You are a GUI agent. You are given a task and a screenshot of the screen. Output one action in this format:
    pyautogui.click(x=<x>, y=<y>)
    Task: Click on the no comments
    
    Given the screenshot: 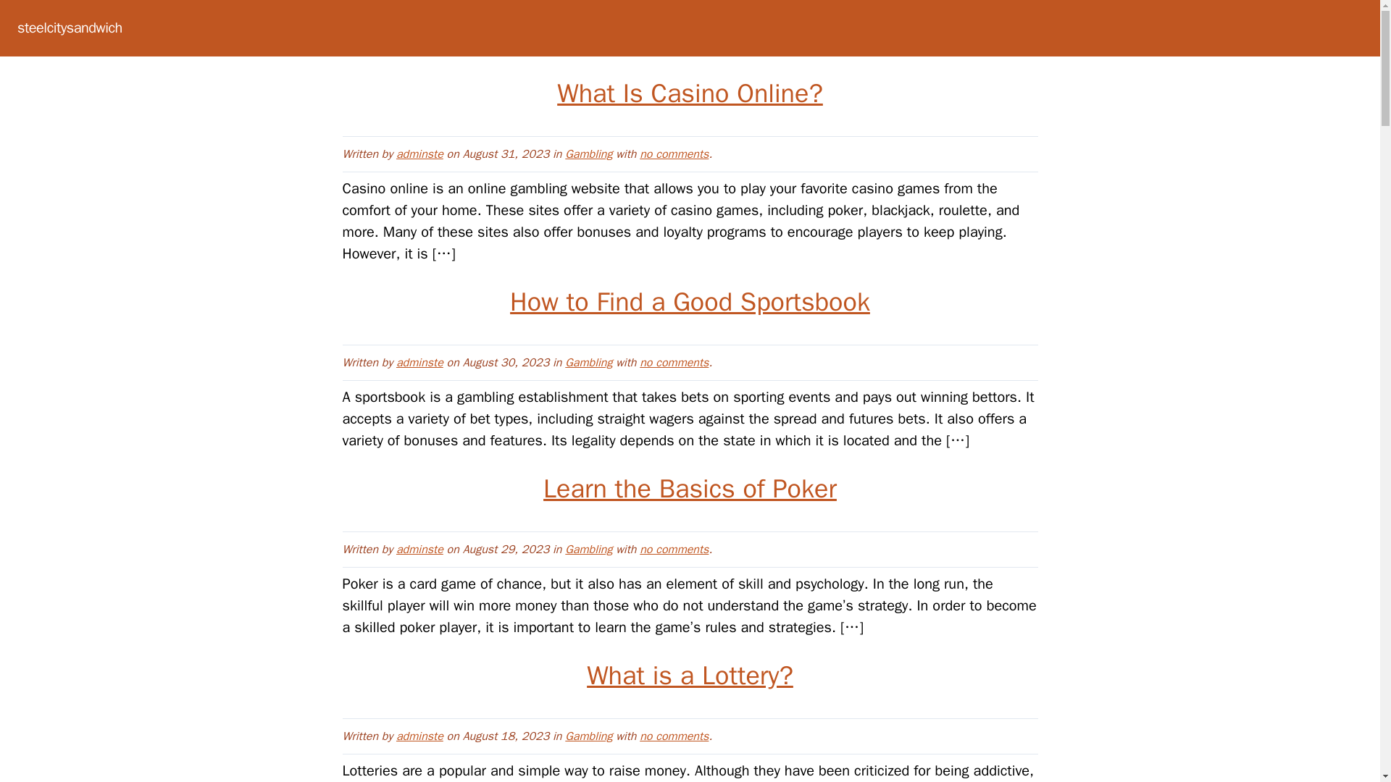 What is the action you would take?
    pyautogui.click(x=674, y=154)
    